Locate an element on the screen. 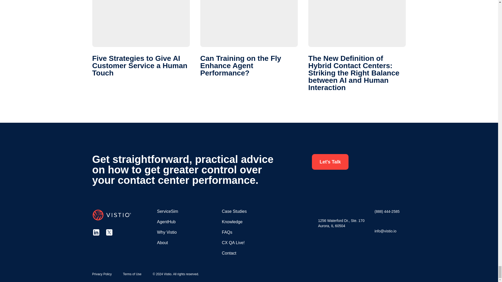 This screenshot has height=282, width=502. Read More is located at coordinates (357, 45).